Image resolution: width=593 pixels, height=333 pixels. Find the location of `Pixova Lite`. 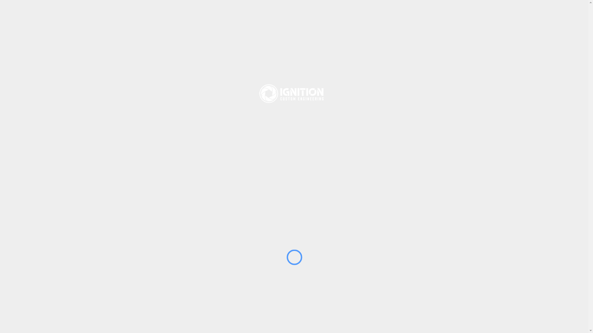

Pixova Lite is located at coordinates (231, 311).